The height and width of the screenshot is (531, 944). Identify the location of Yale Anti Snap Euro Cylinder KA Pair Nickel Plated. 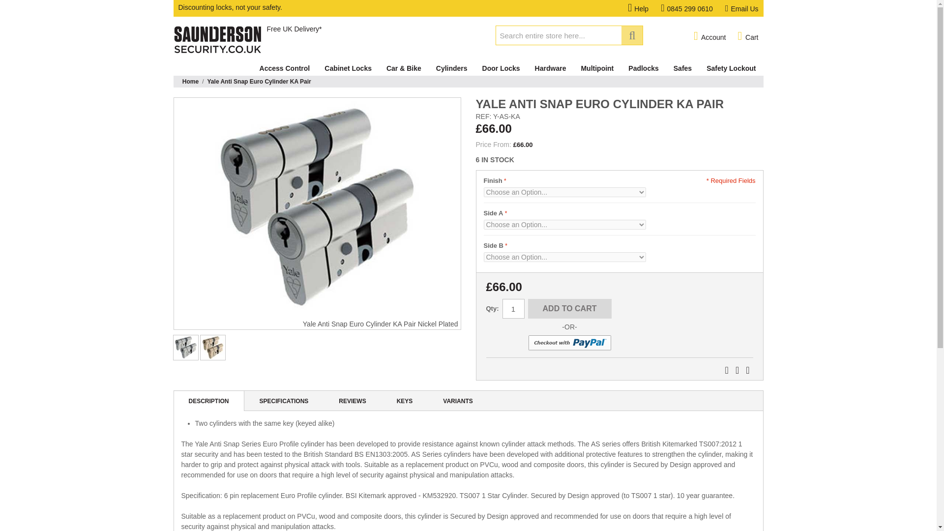
(317, 208).